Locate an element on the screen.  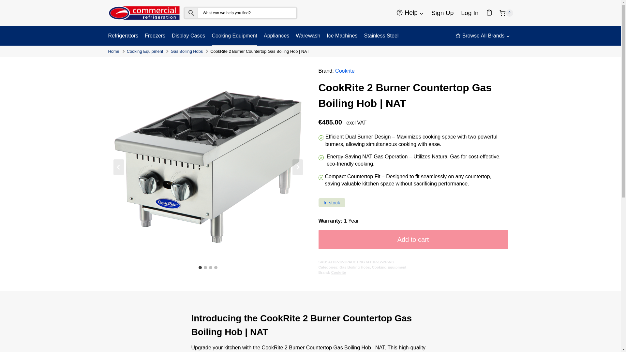
Refrigerators is located at coordinates (125, 36).